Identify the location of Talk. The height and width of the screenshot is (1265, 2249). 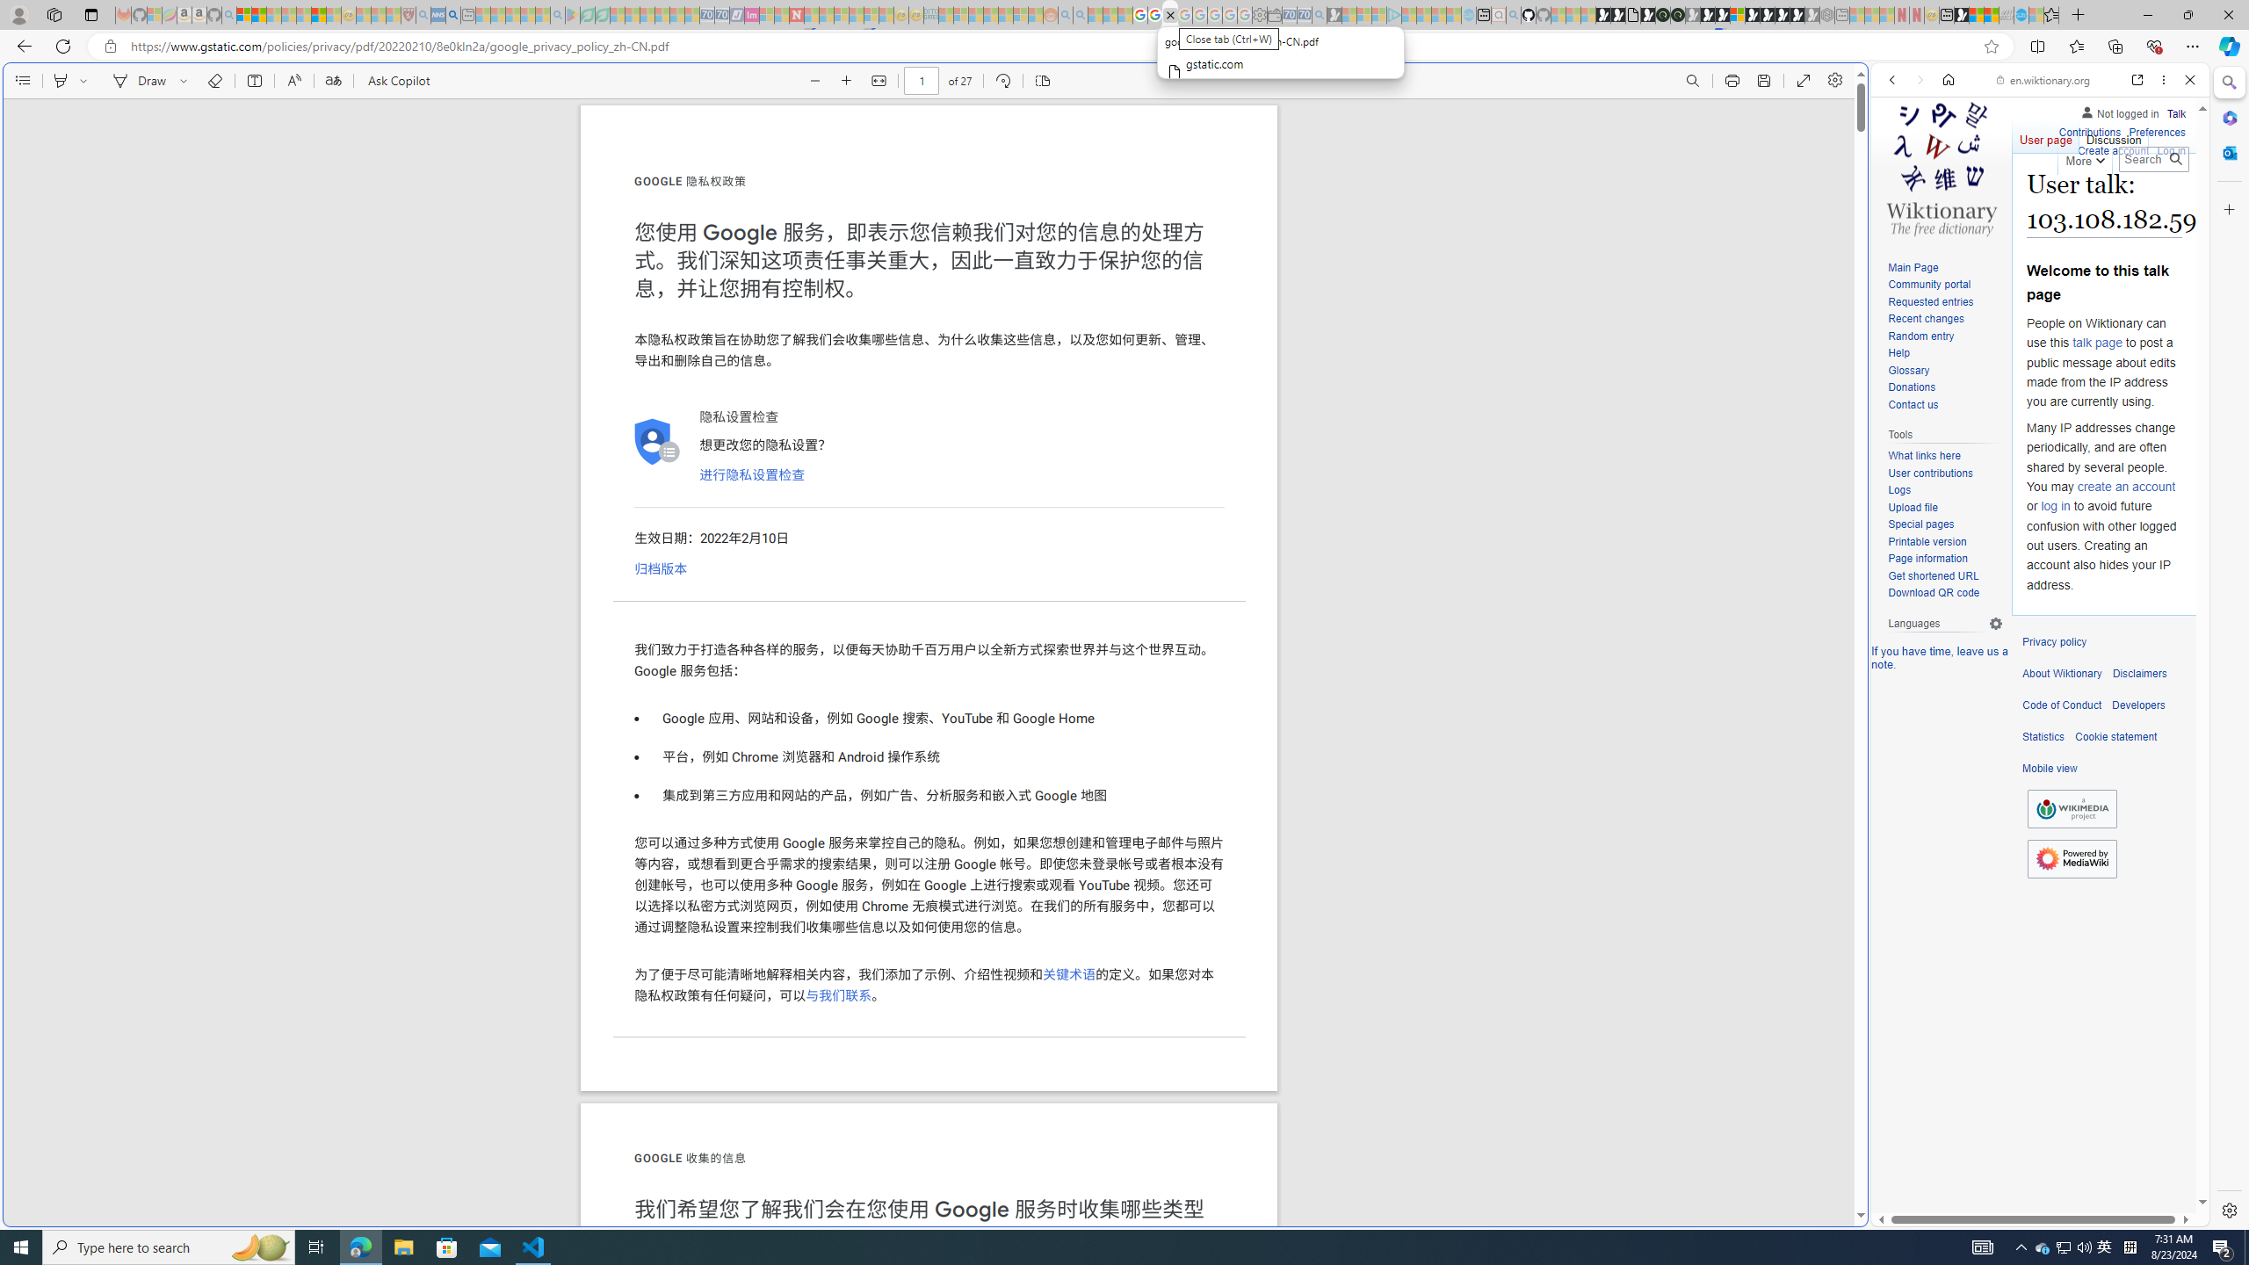
(2175, 111).